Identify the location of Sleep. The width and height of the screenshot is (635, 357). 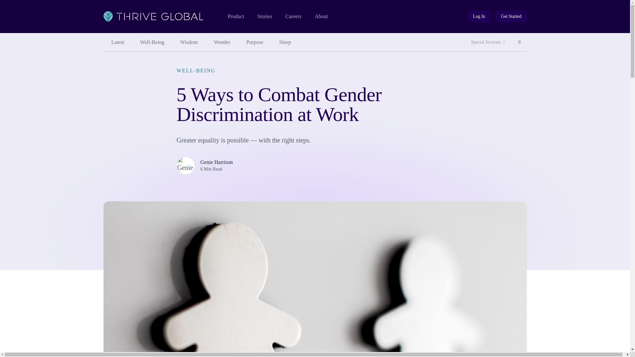
(285, 42).